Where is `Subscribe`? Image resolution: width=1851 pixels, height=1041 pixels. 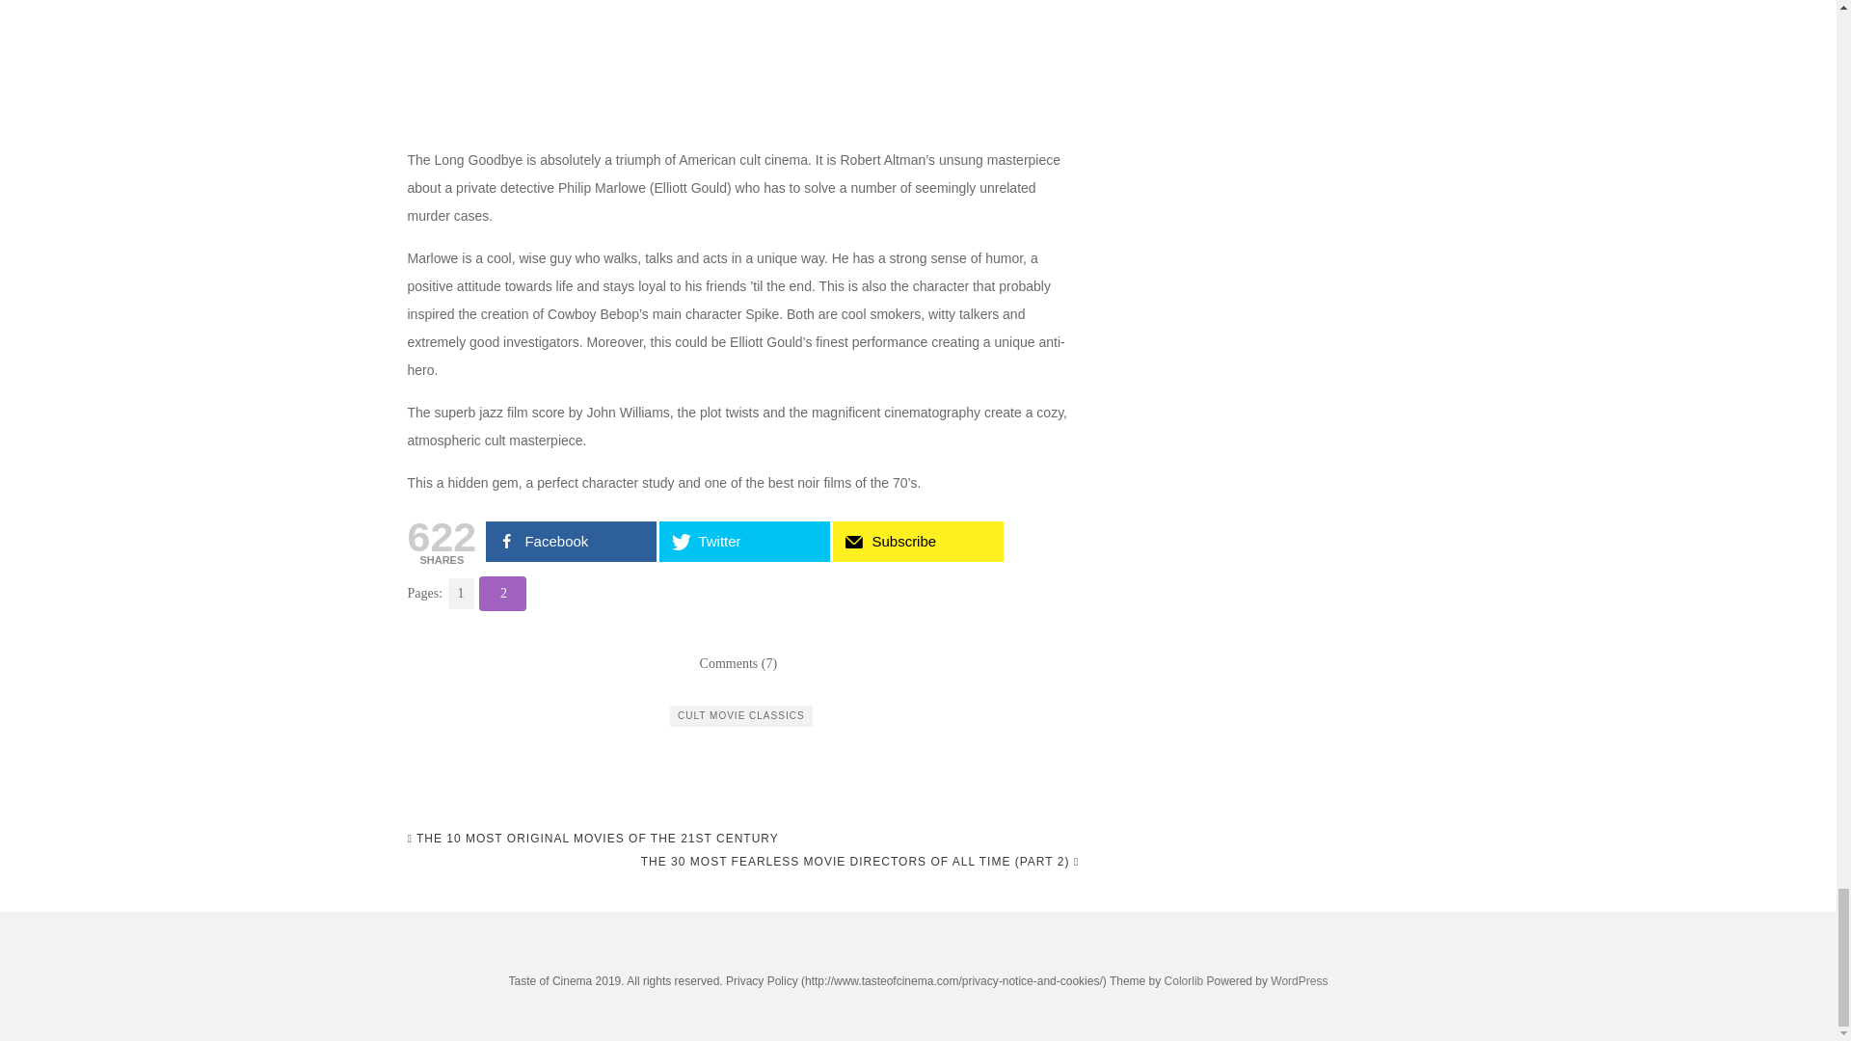
Subscribe is located at coordinates (918, 542).